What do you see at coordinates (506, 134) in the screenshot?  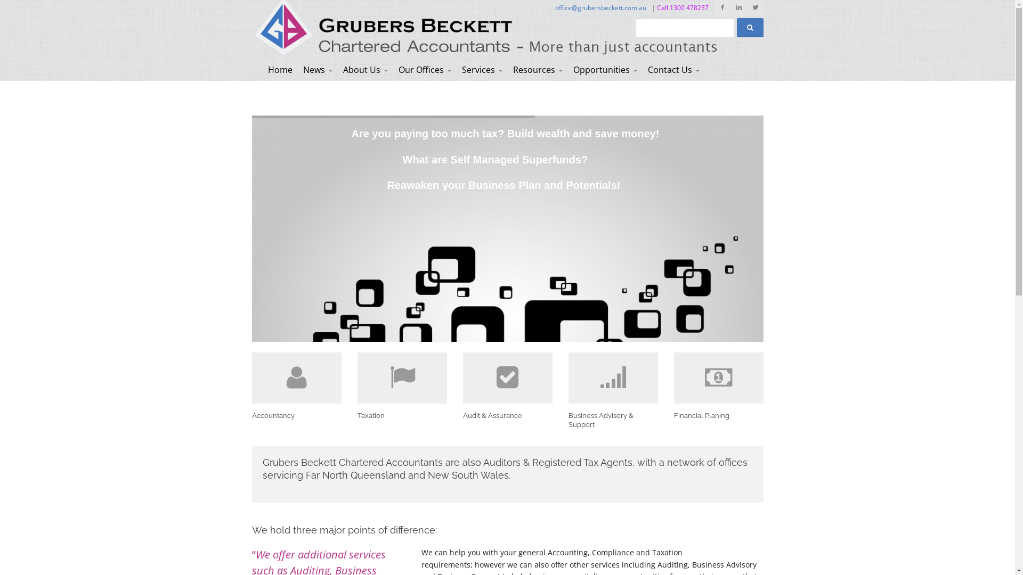 I see `Are you paying too much tax? Build wealth and save money!` at bounding box center [506, 134].